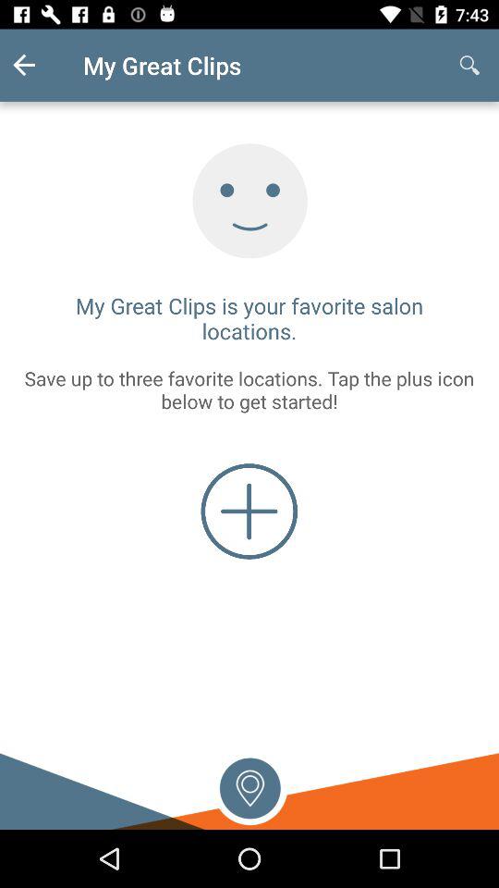  Describe the element at coordinates (249, 786) in the screenshot. I see `toggle the location option` at that location.